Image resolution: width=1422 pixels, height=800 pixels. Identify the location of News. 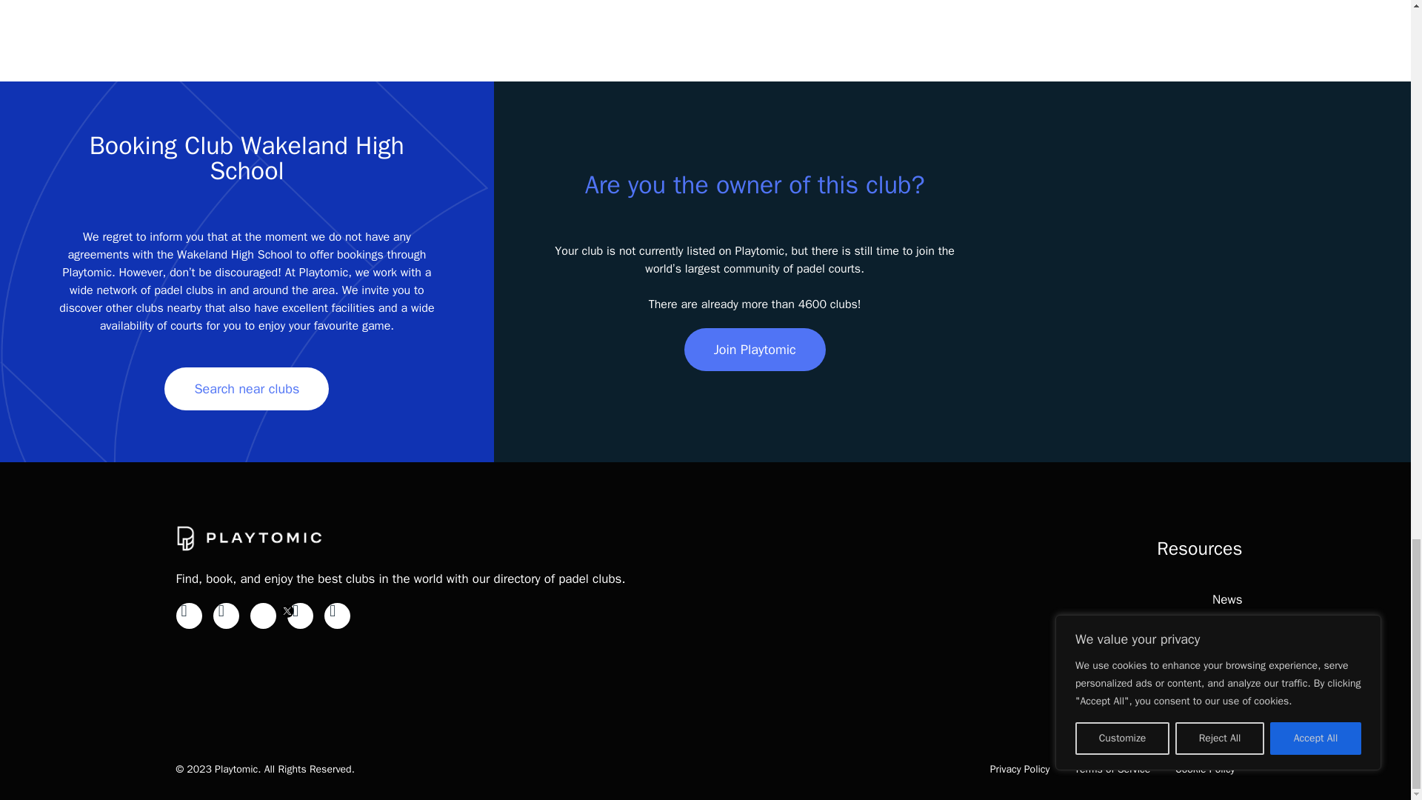
(1226, 599).